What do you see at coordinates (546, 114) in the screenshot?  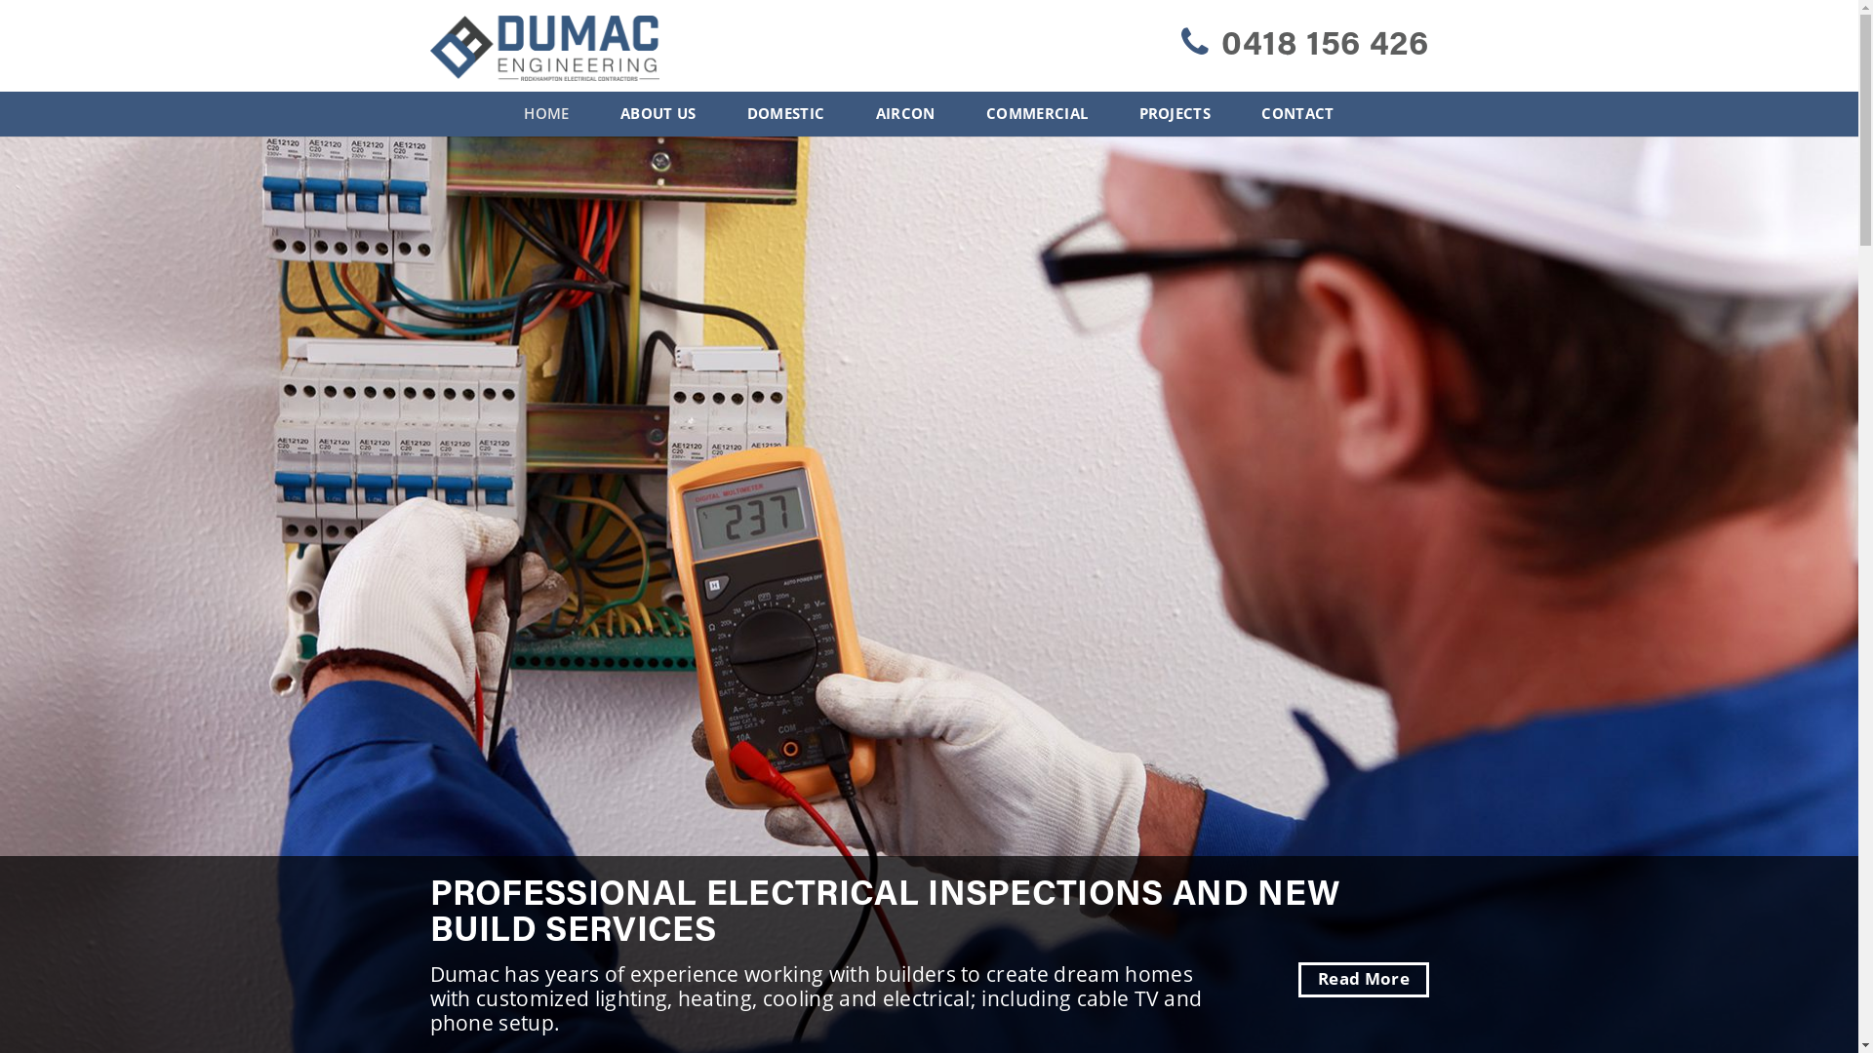 I see `HOME` at bounding box center [546, 114].